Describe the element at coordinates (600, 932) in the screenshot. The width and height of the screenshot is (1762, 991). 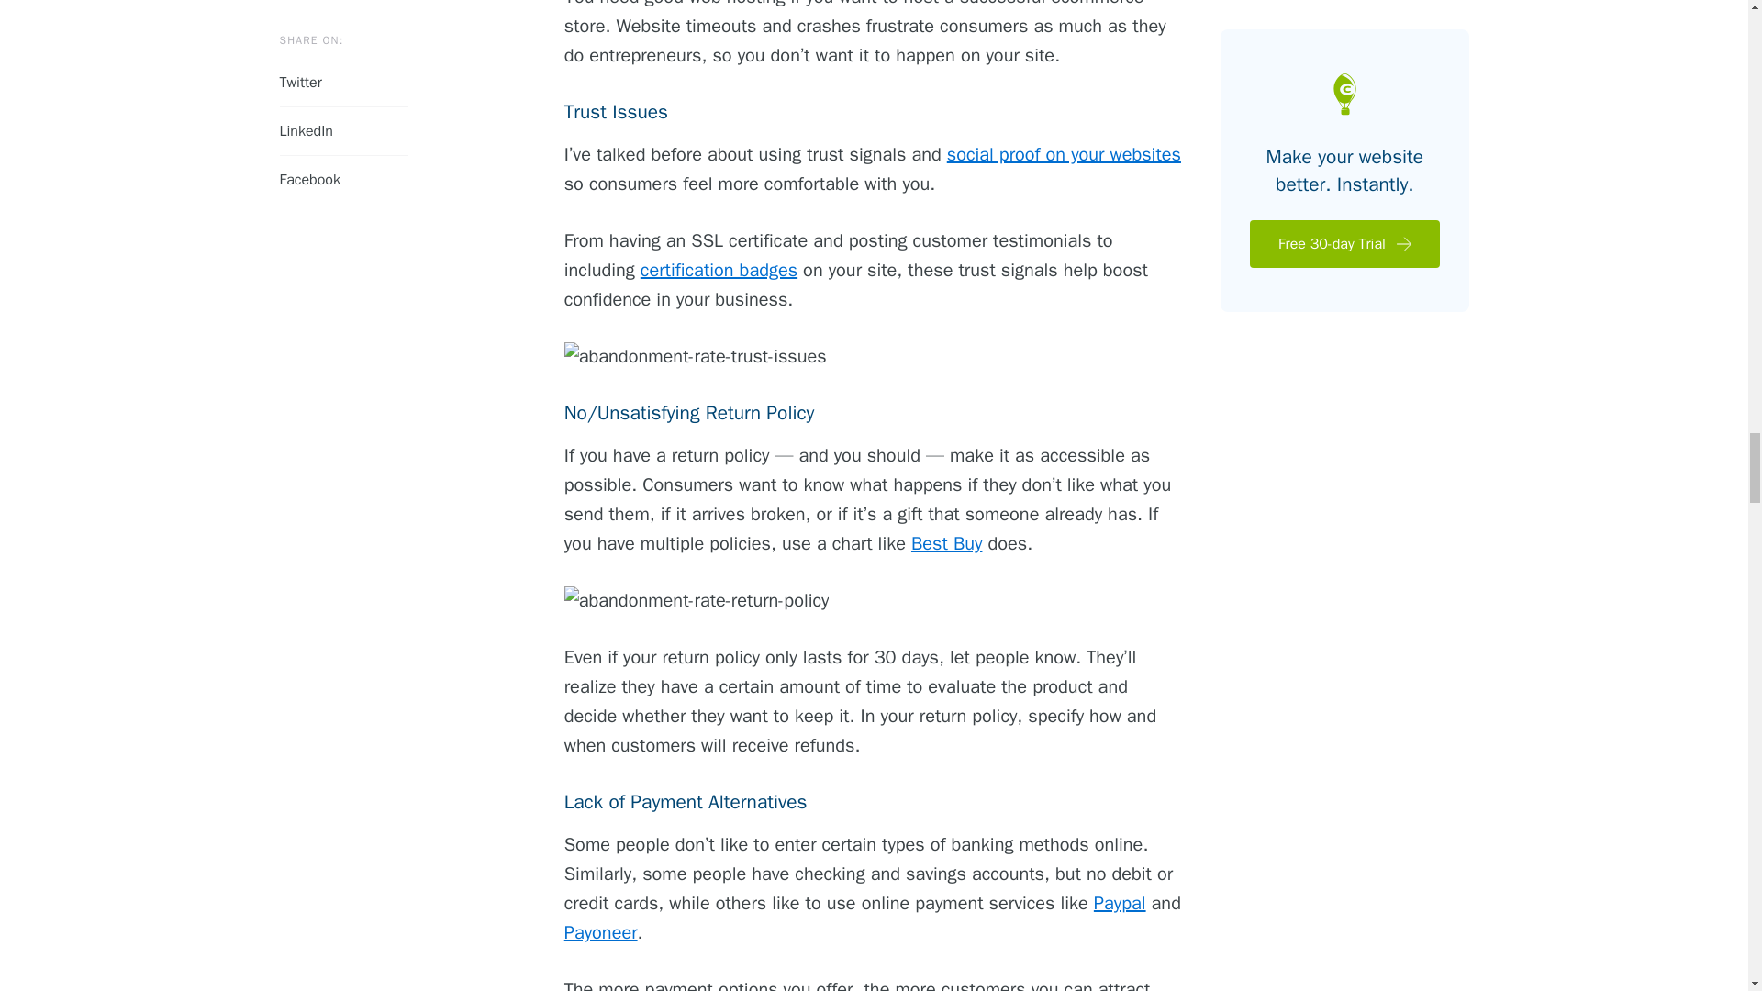
I see `Payoneer` at that location.